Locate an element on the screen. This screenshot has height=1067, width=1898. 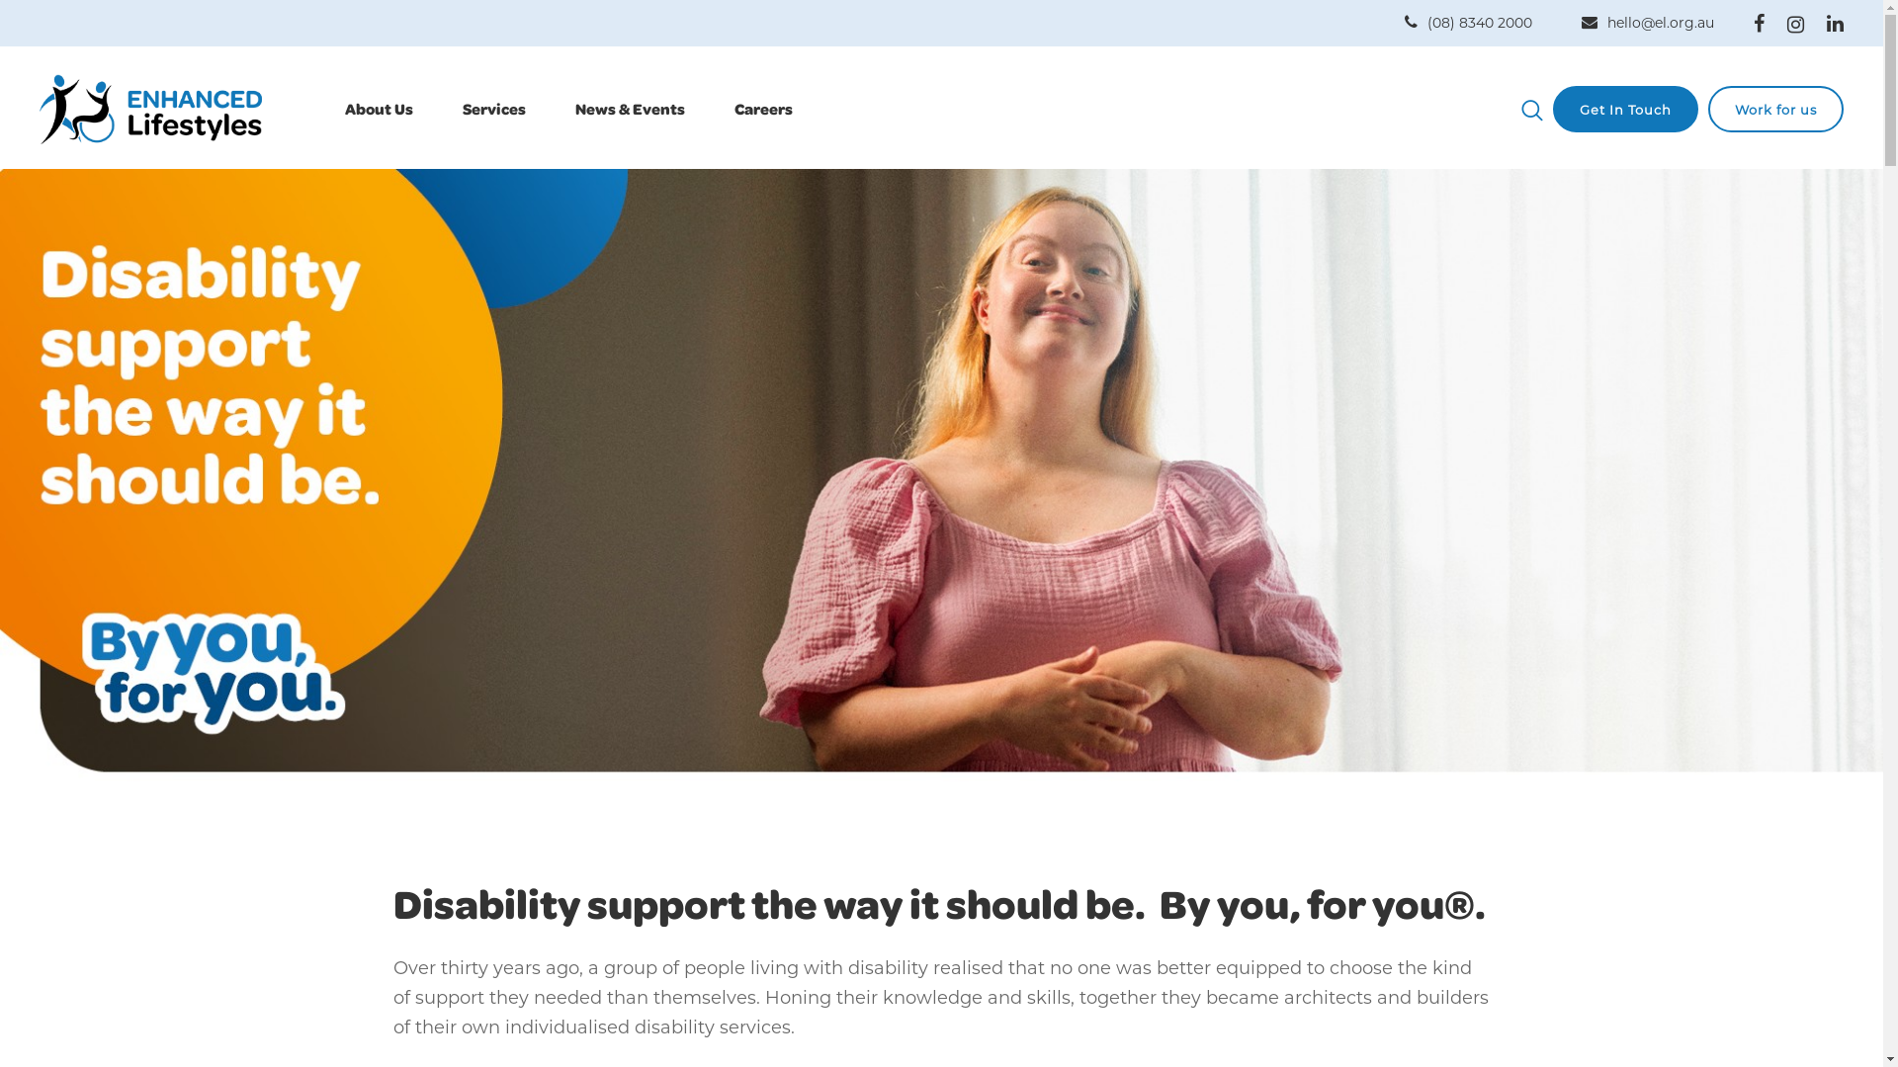
Careers is located at coordinates (763, 109).